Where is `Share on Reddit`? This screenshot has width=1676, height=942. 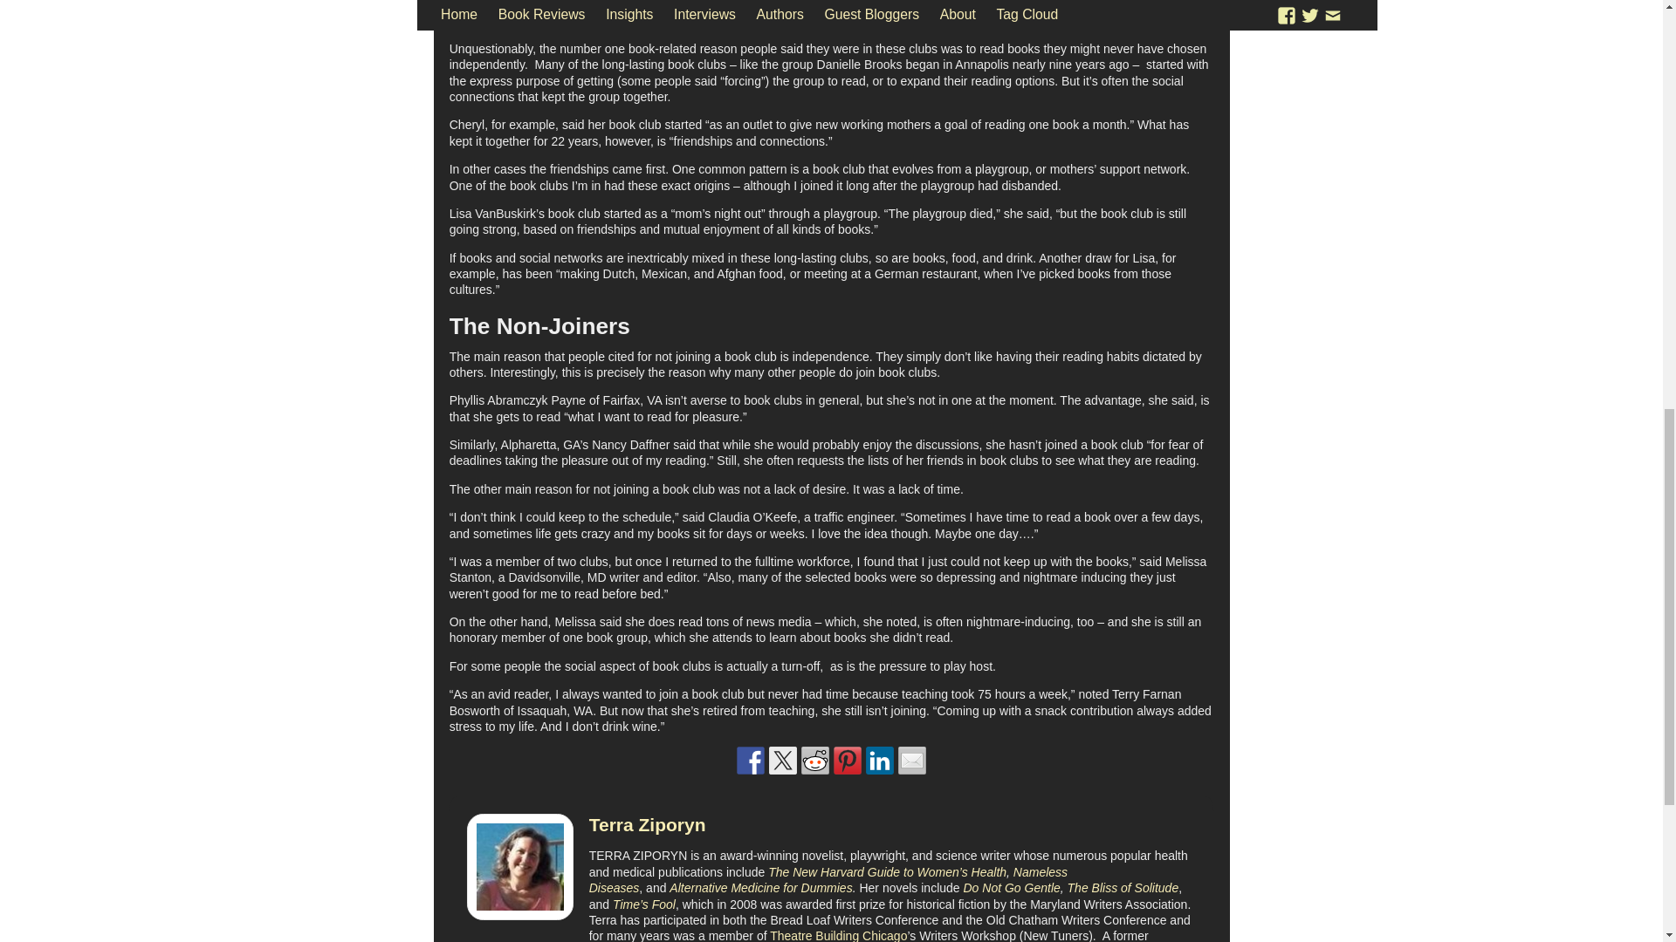 Share on Reddit is located at coordinates (815, 761).